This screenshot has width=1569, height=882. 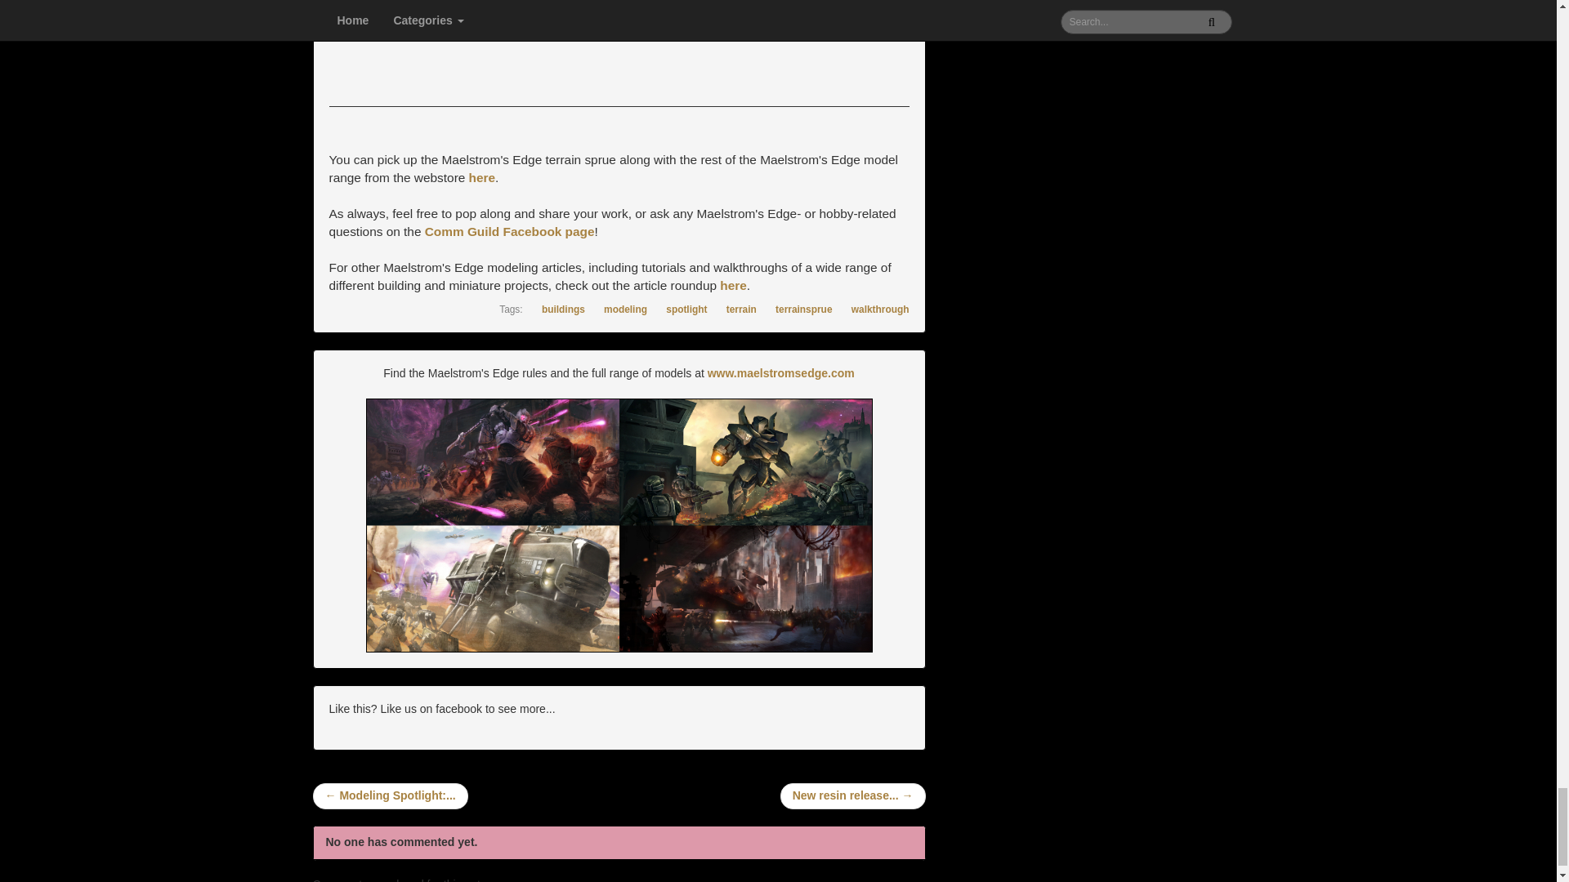 I want to click on terrainsprue, so click(x=795, y=309).